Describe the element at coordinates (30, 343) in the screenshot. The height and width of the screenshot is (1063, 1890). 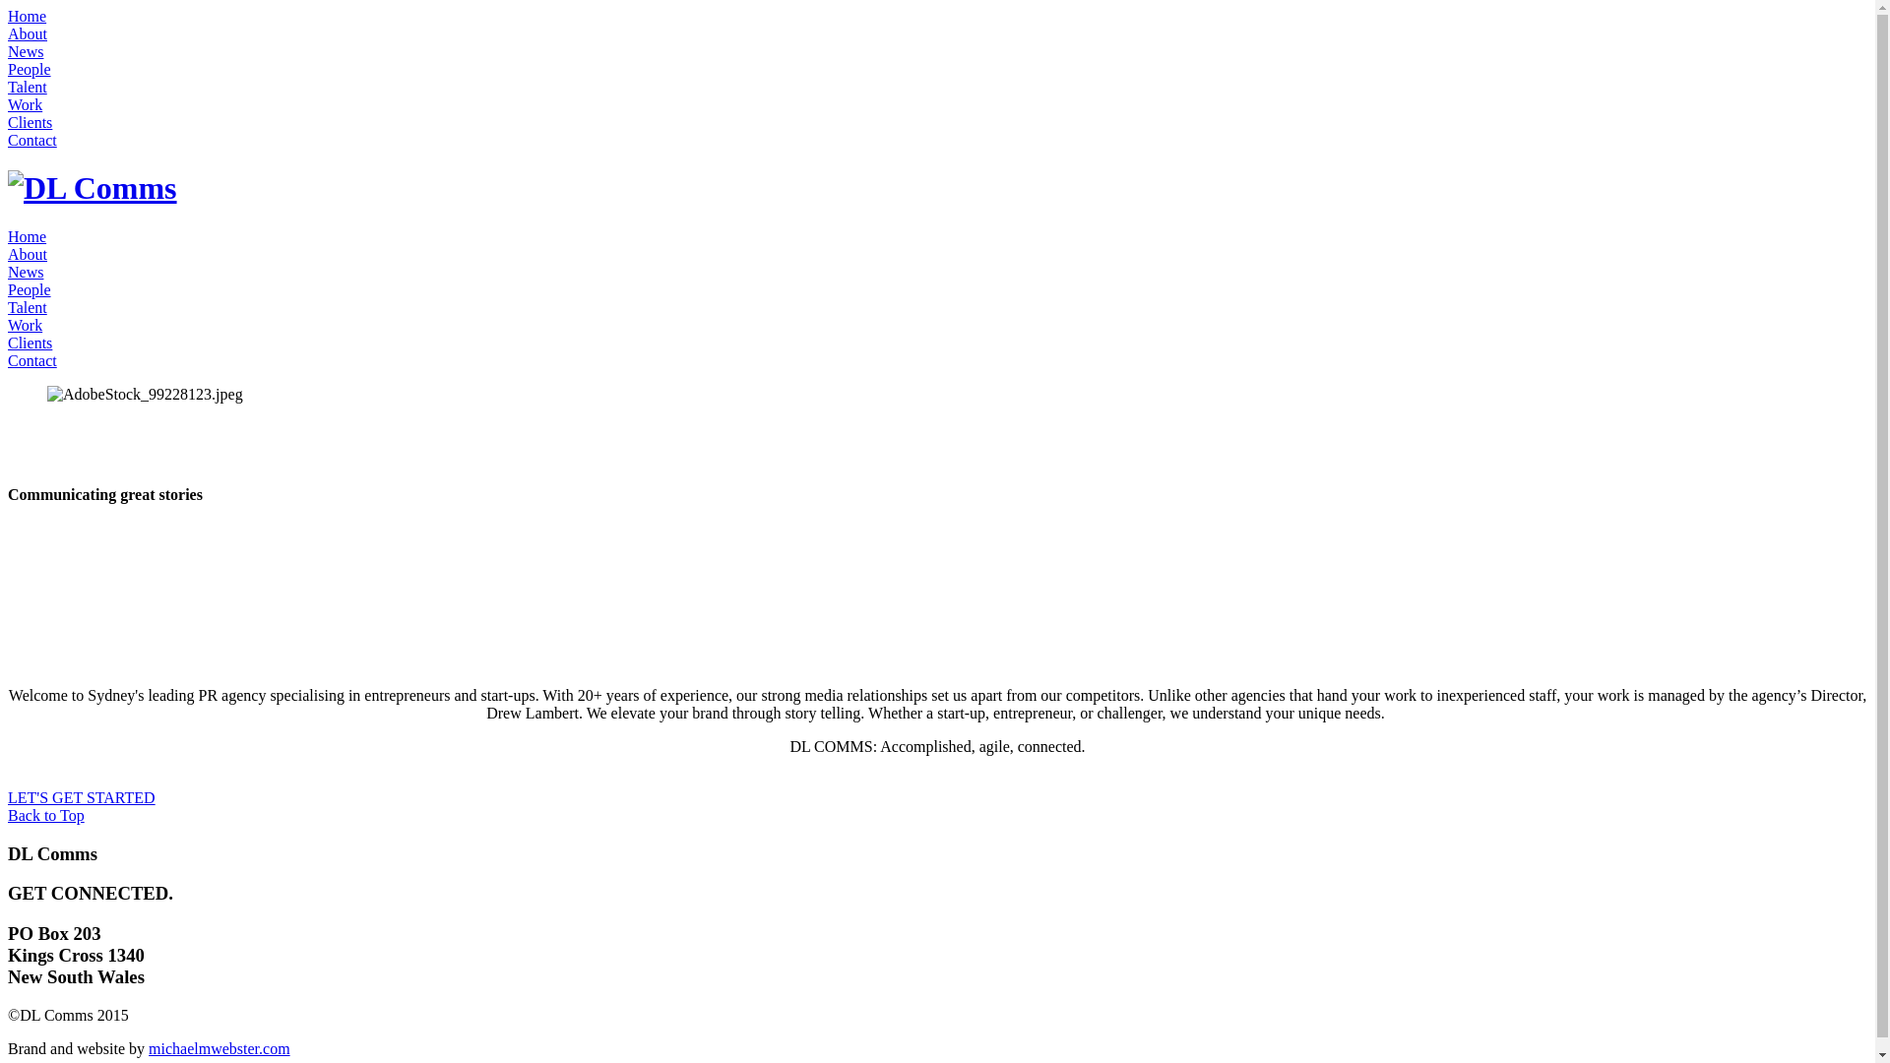
I see `Clients` at that location.